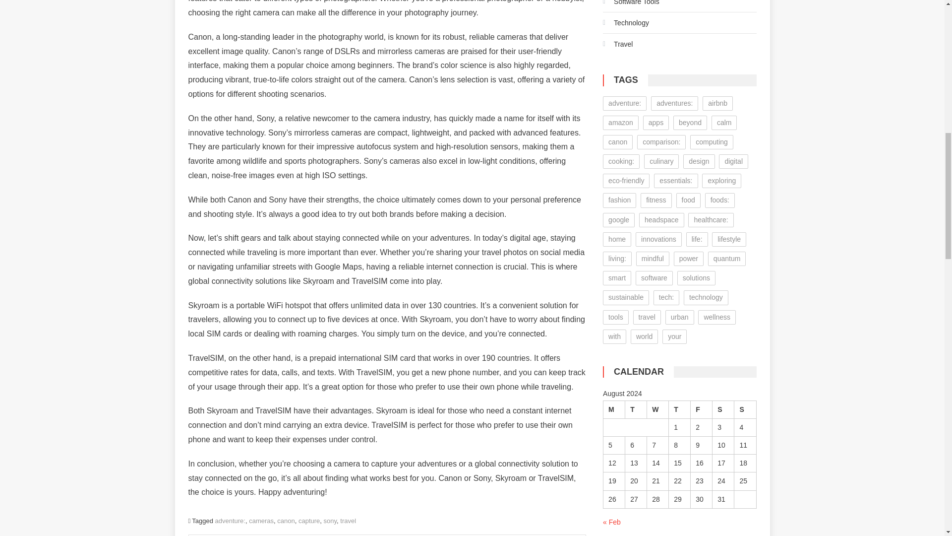  Describe the element at coordinates (261, 521) in the screenshot. I see `cameras` at that location.